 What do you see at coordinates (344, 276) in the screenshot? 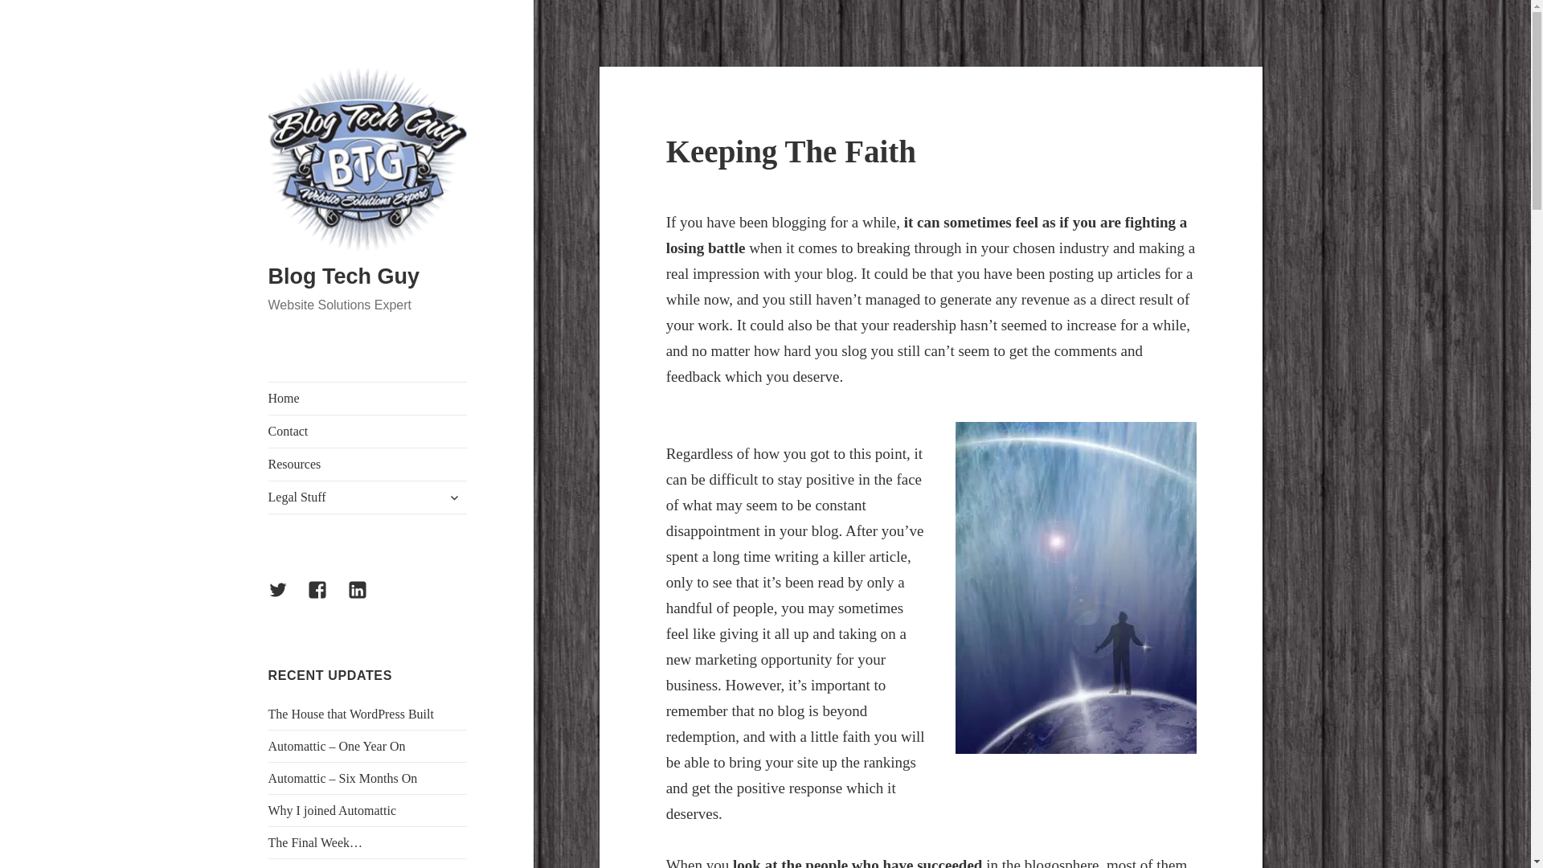
I see `Blog Tech Guy` at bounding box center [344, 276].